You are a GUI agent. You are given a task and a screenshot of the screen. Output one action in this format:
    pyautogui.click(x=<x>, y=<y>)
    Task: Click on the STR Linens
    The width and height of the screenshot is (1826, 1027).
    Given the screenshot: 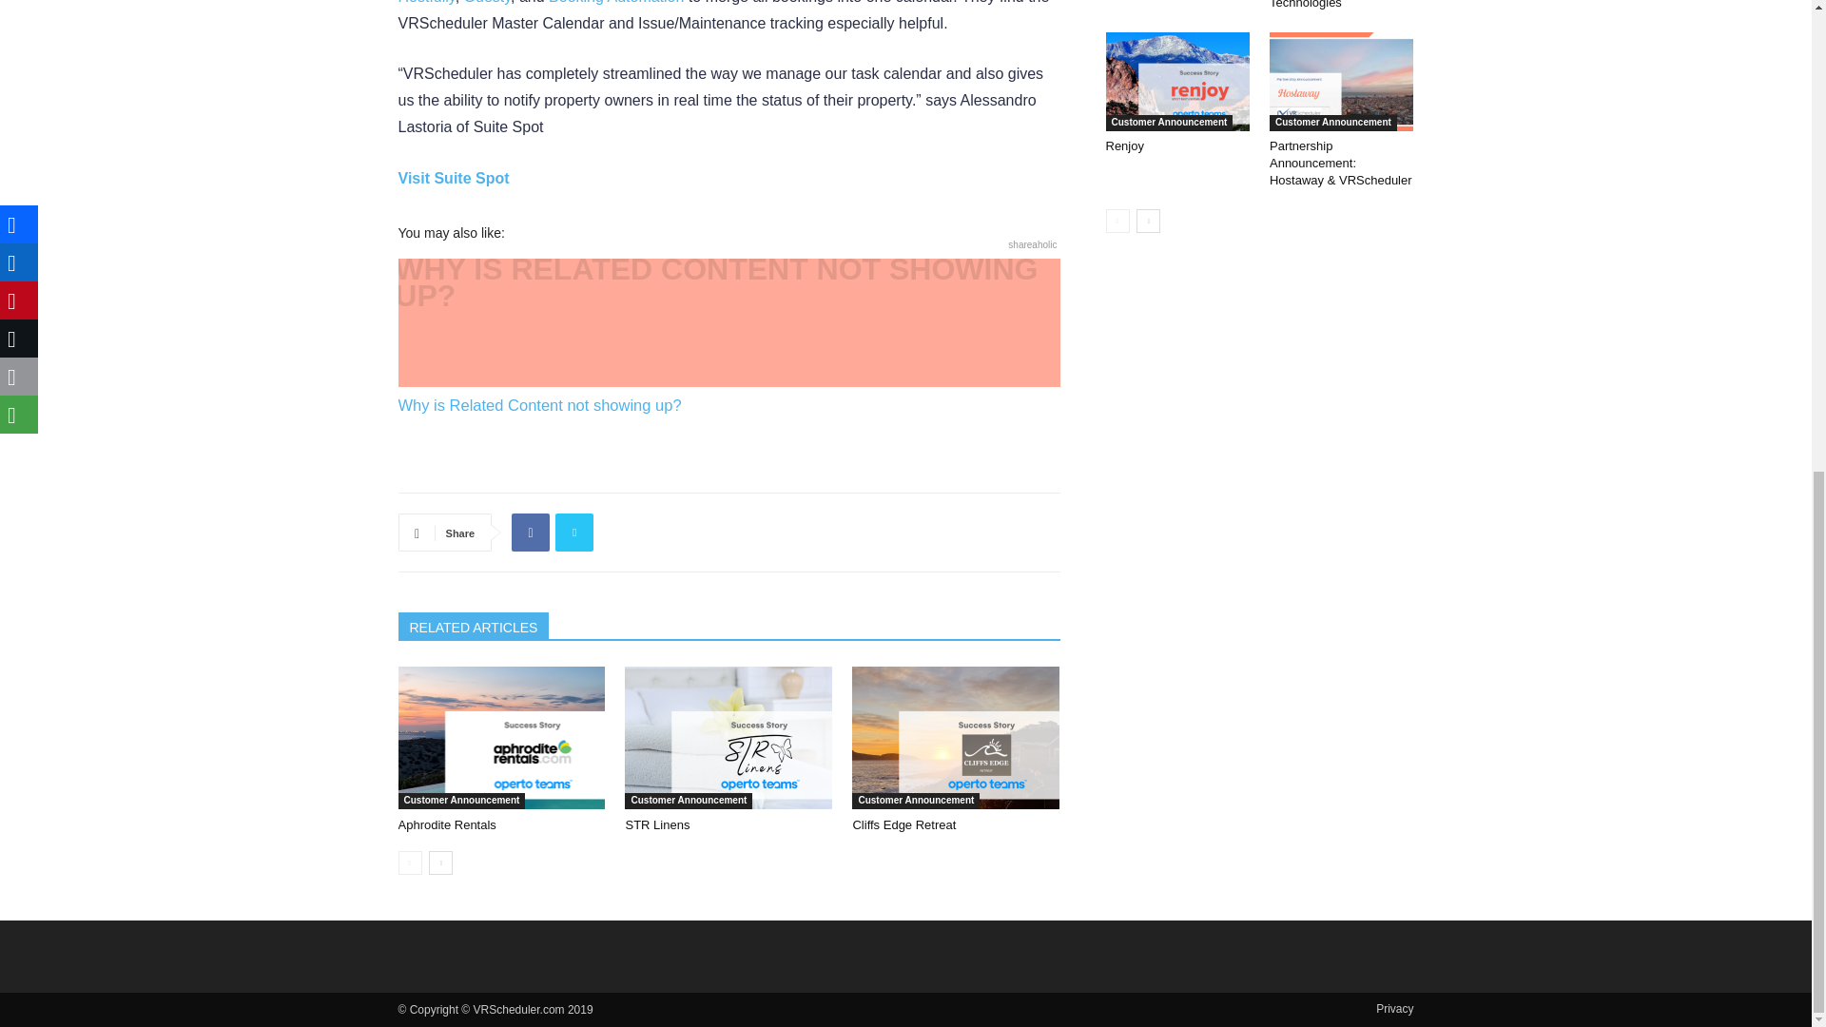 What is the action you would take?
    pyautogui.click(x=728, y=738)
    